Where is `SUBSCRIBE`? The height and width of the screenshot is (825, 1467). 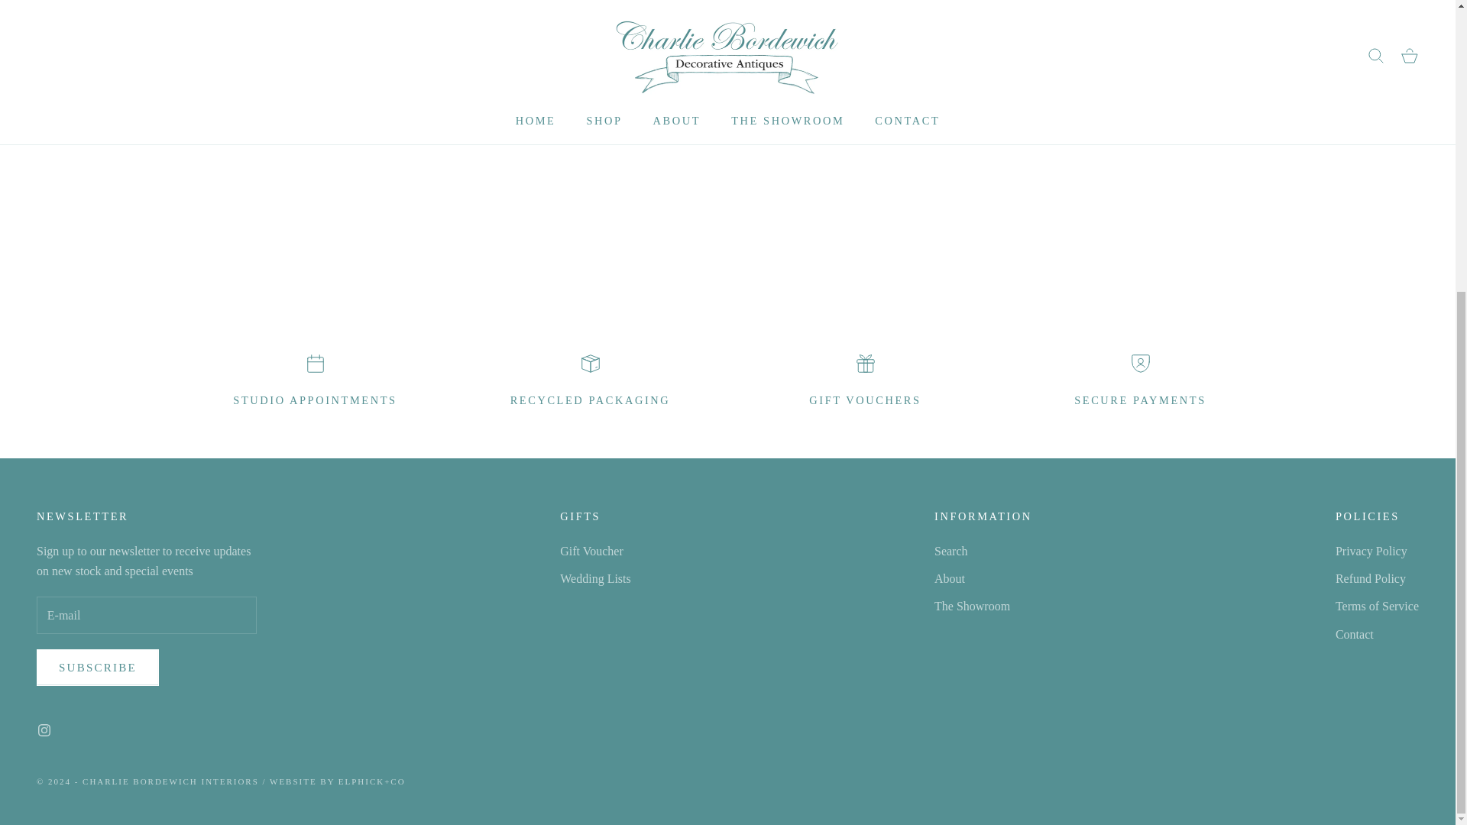 SUBSCRIBE is located at coordinates (98, 667).